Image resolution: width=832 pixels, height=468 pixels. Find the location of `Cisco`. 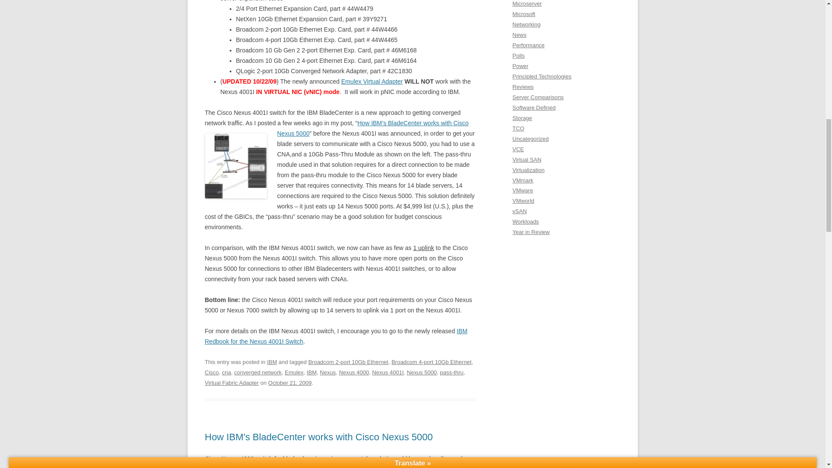

Cisco is located at coordinates (211, 373).